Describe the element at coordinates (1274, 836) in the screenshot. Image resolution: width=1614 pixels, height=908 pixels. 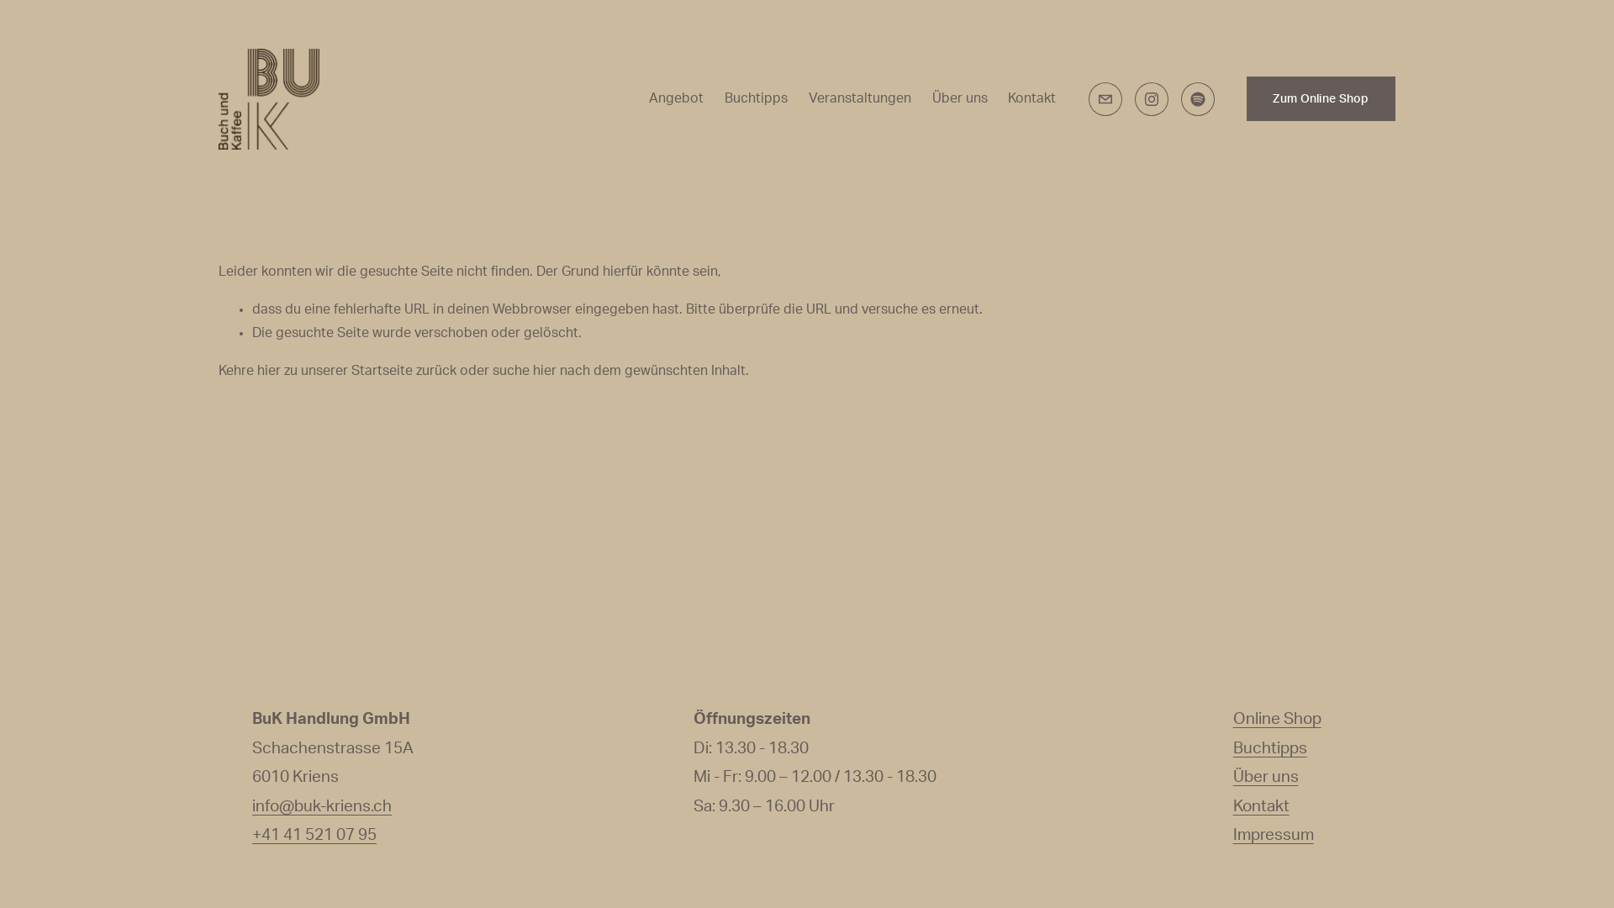
I see `Impressum` at that location.